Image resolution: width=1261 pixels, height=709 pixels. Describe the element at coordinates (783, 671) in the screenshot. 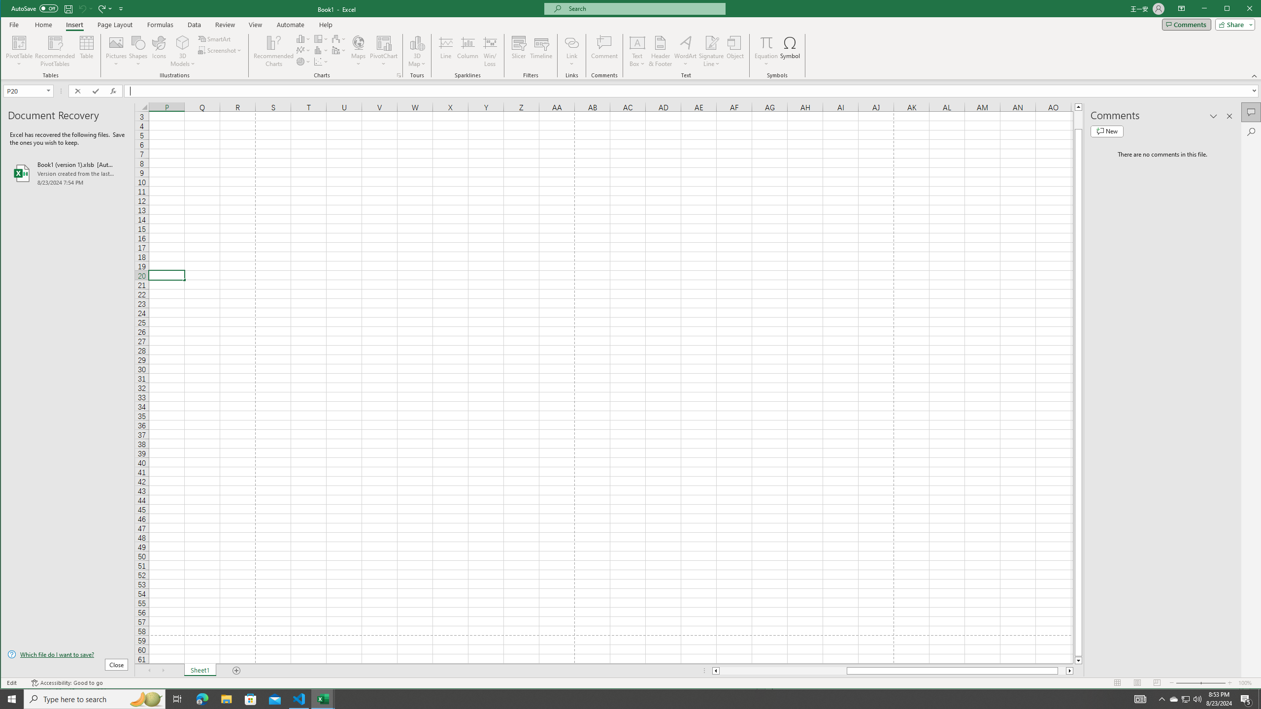

I see `Page left` at that location.